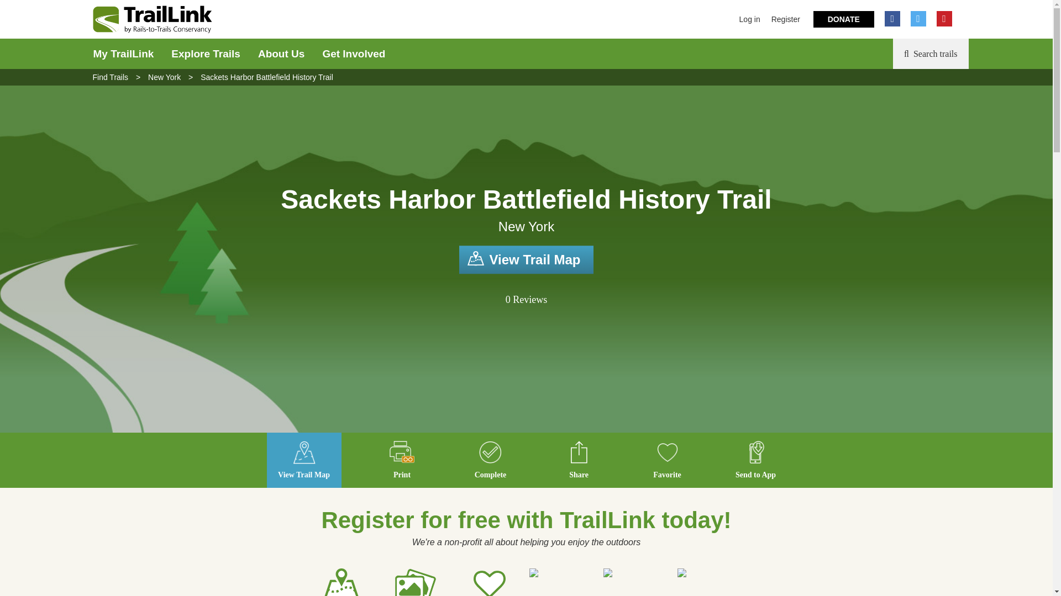 This screenshot has height=596, width=1061. Describe the element at coordinates (785, 19) in the screenshot. I see `Register` at that location.